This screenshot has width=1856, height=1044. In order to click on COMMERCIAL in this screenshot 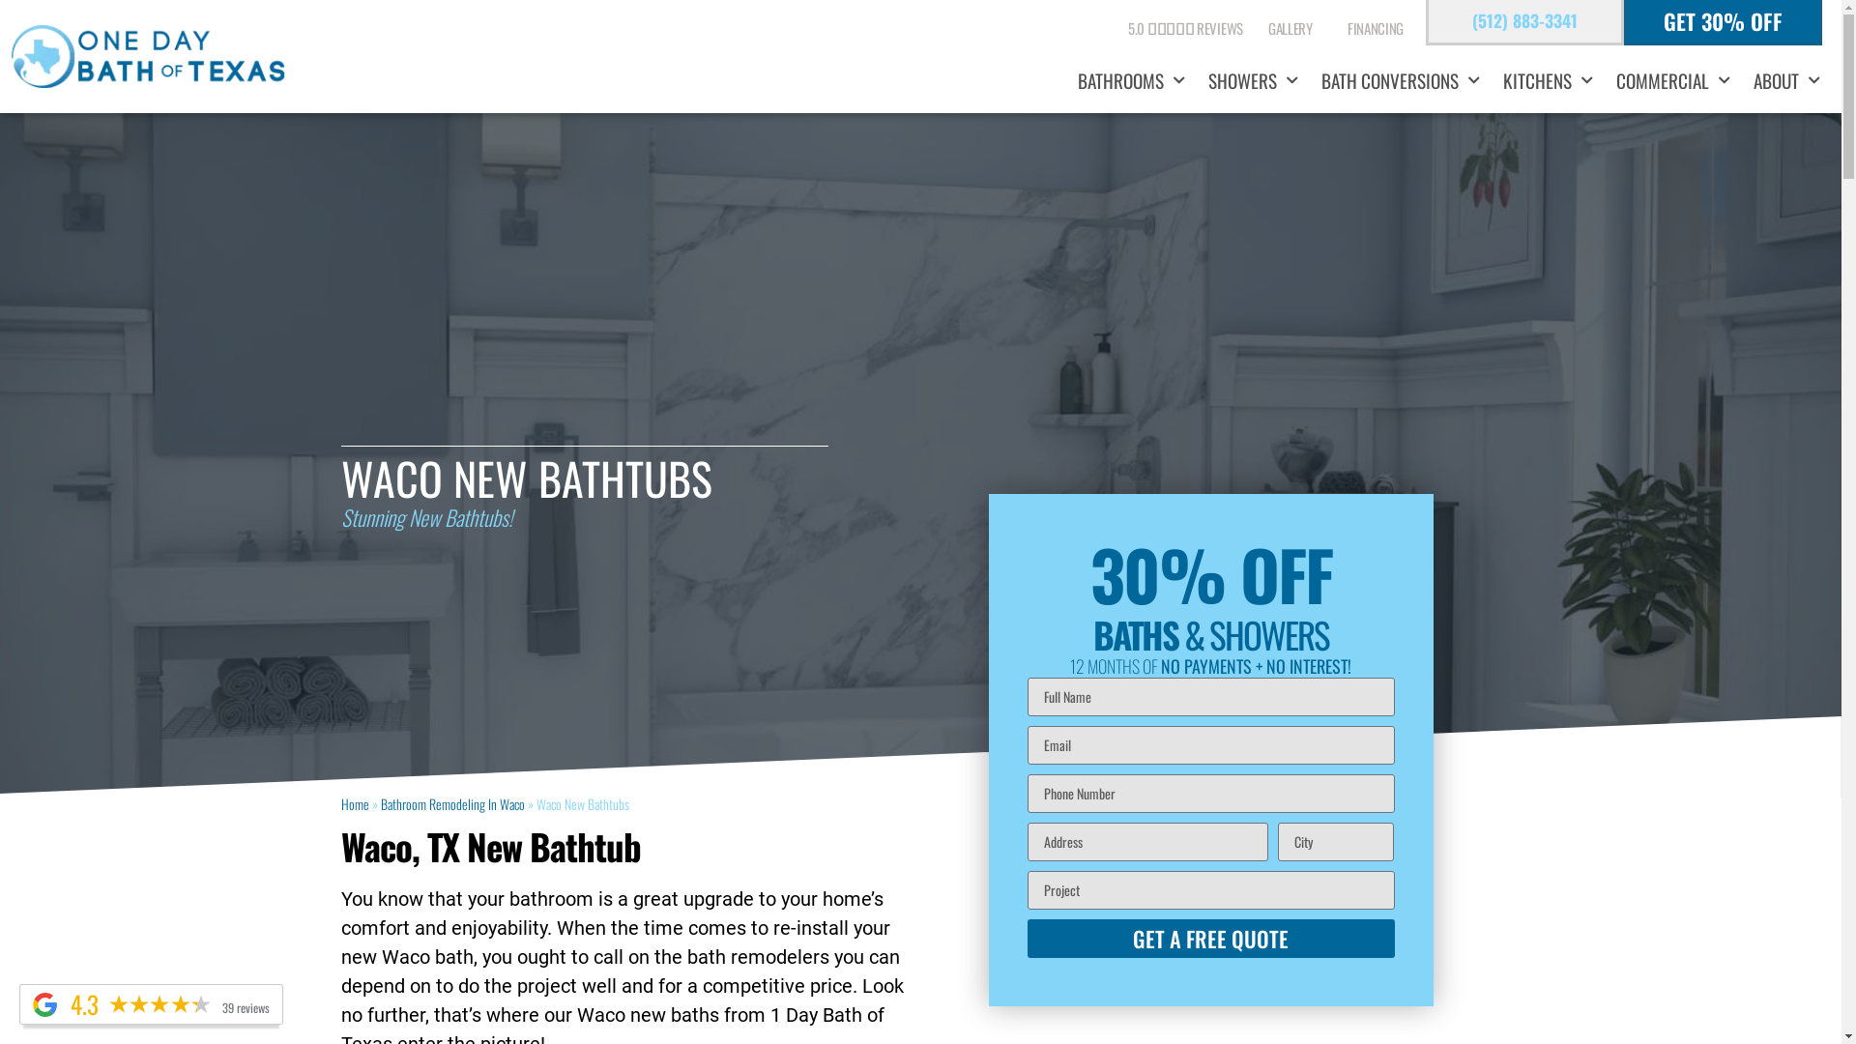, I will do `click(1673, 81)`.